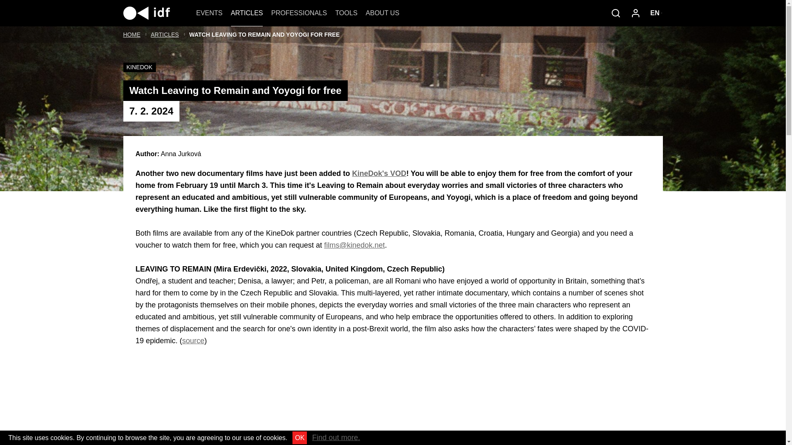 This screenshot has height=445, width=792. What do you see at coordinates (131, 34) in the screenshot?
I see `HOME` at bounding box center [131, 34].